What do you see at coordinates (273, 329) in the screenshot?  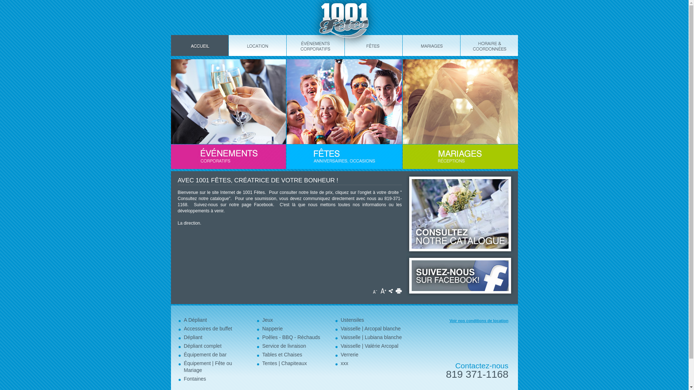 I see `Napperie` at bounding box center [273, 329].